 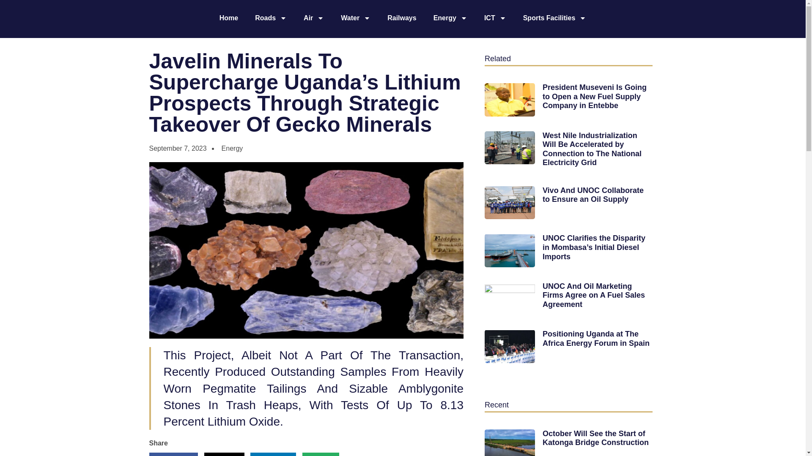 What do you see at coordinates (229, 18) in the screenshot?
I see `Home` at bounding box center [229, 18].